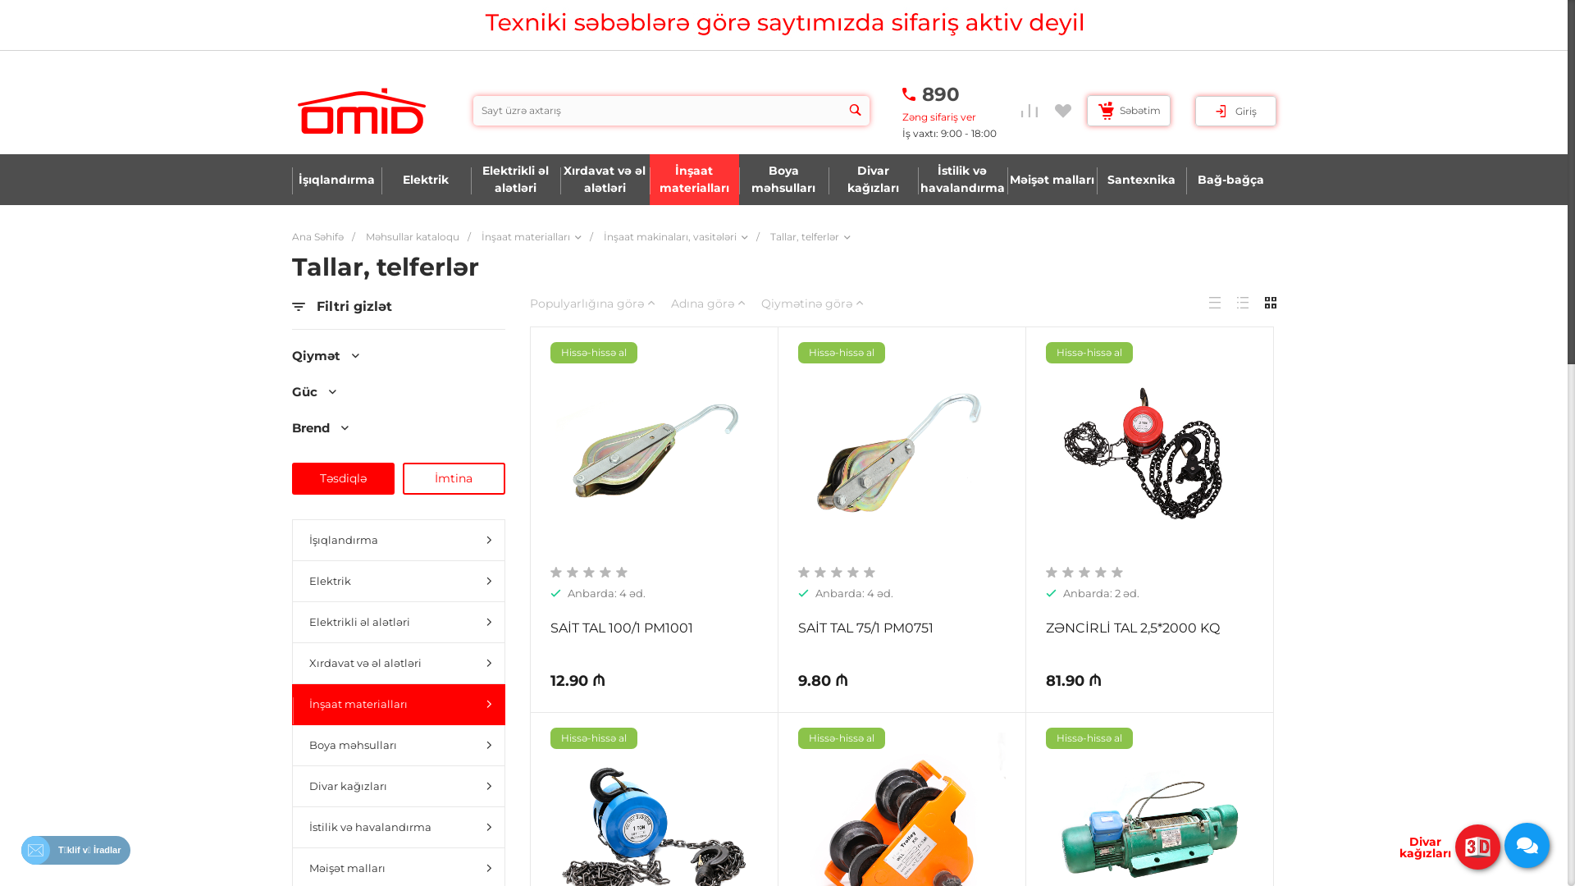 The height and width of the screenshot is (886, 1575). What do you see at coordinates (425, 180) in the screenshot?
I see `Elektrik` at bounding box center [425, 180].